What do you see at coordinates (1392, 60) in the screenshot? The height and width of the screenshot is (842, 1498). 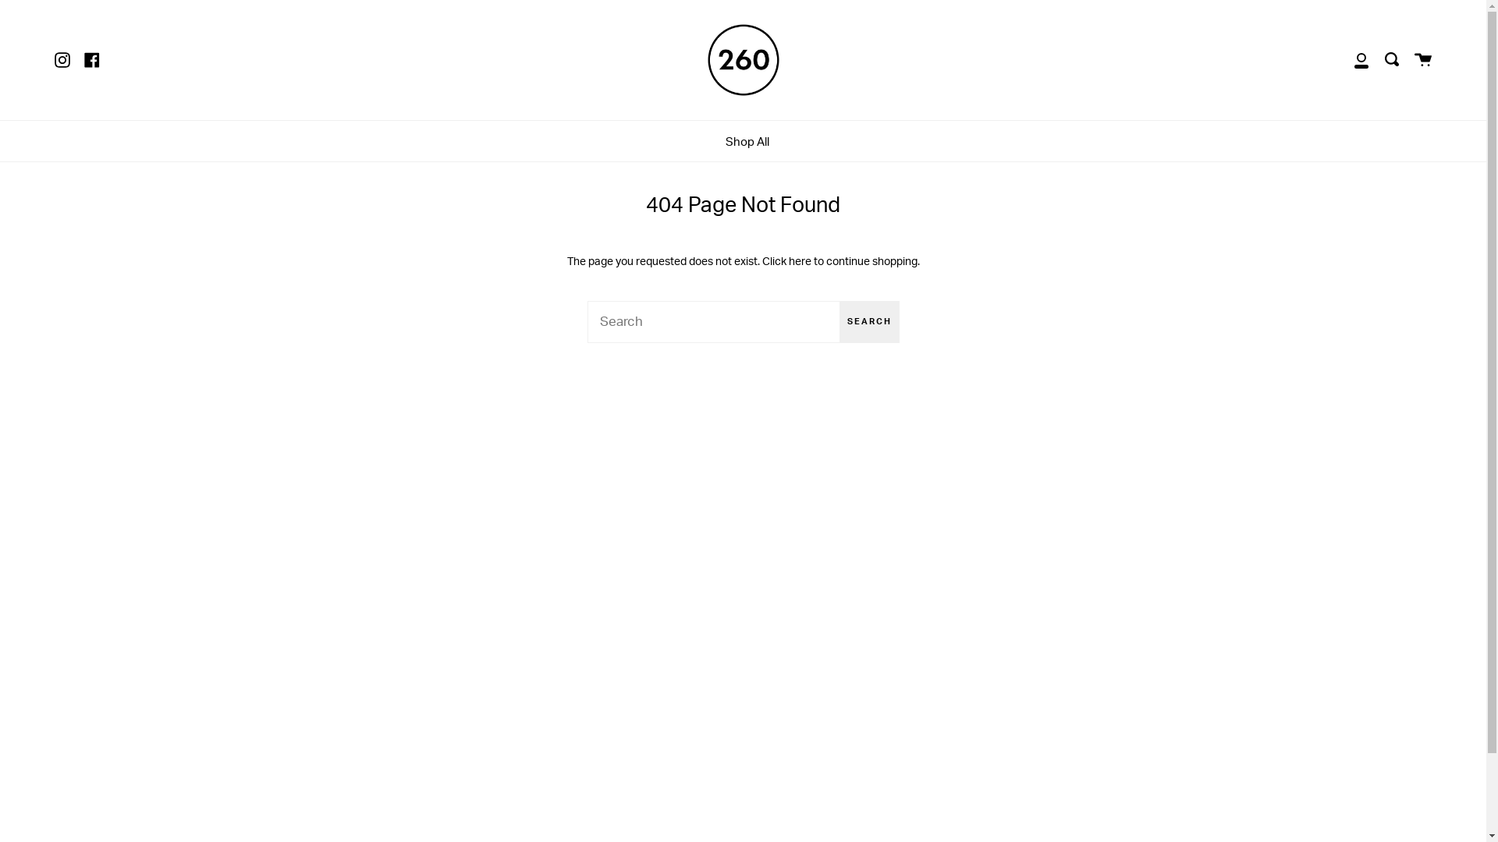 I see `Search` at bounding box center [1392, 60].